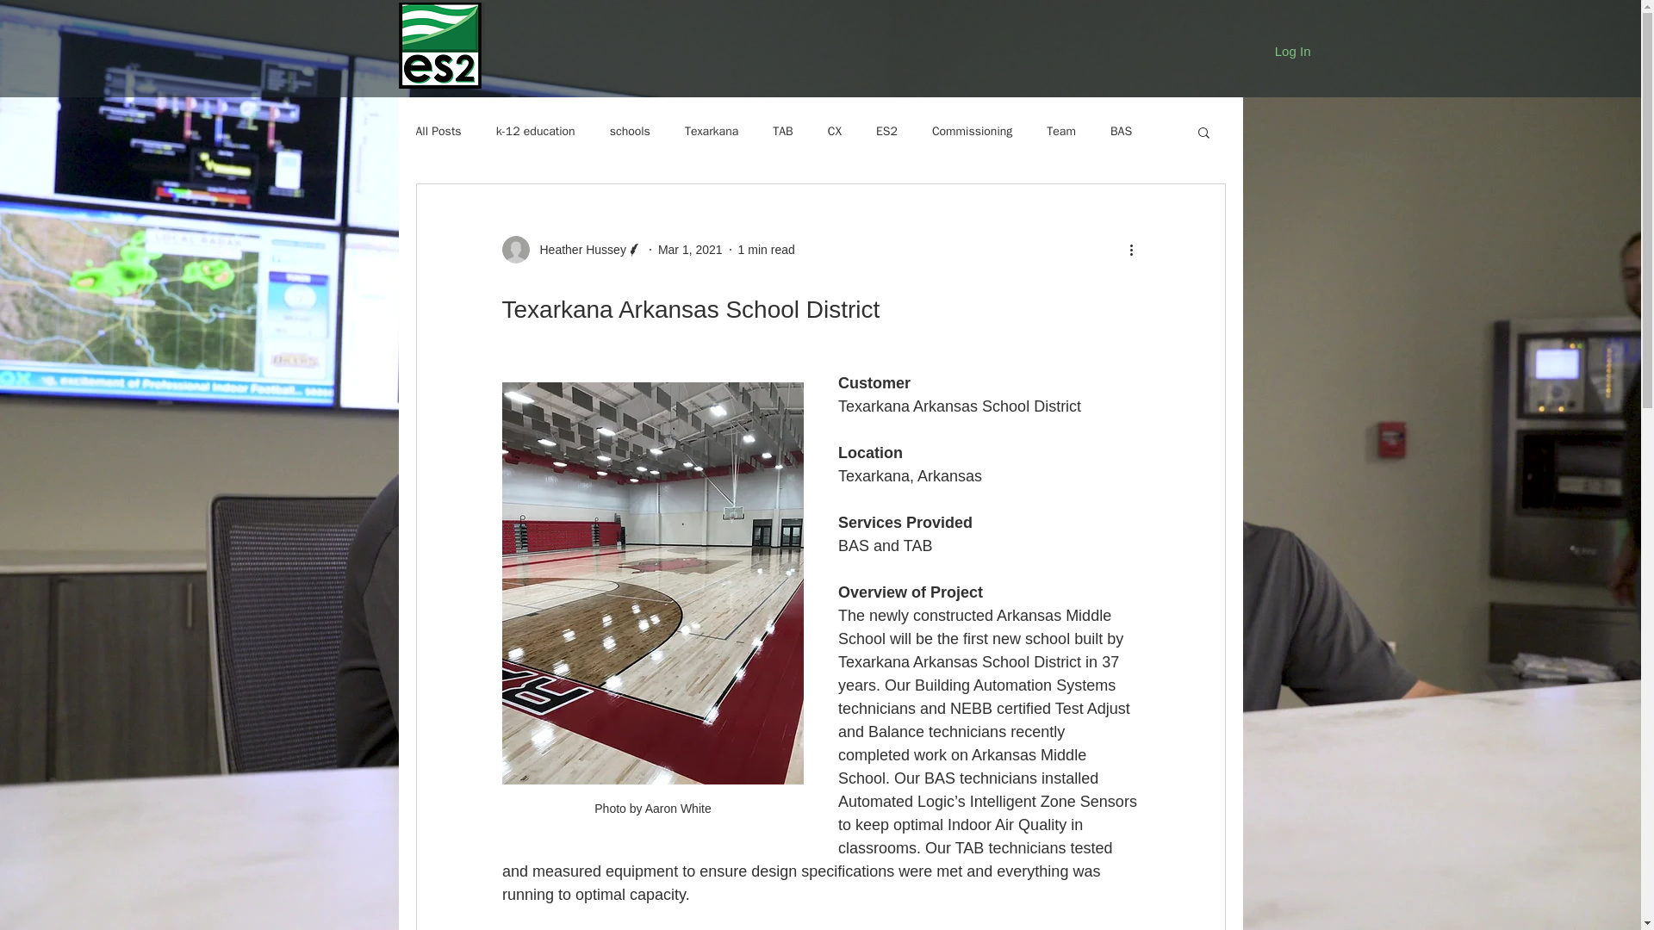 This screenshot has width=1654, height=930. What do you see at coordinates (691, 250) in the screenshot?
I see `Mar 1, 2021` at bounding box center [691, 250].